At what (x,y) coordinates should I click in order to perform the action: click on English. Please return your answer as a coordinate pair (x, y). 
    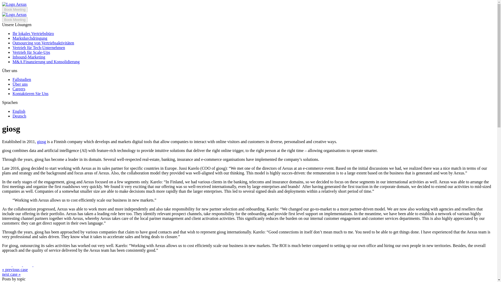
    Looking at the image, I should click on (19, 111).